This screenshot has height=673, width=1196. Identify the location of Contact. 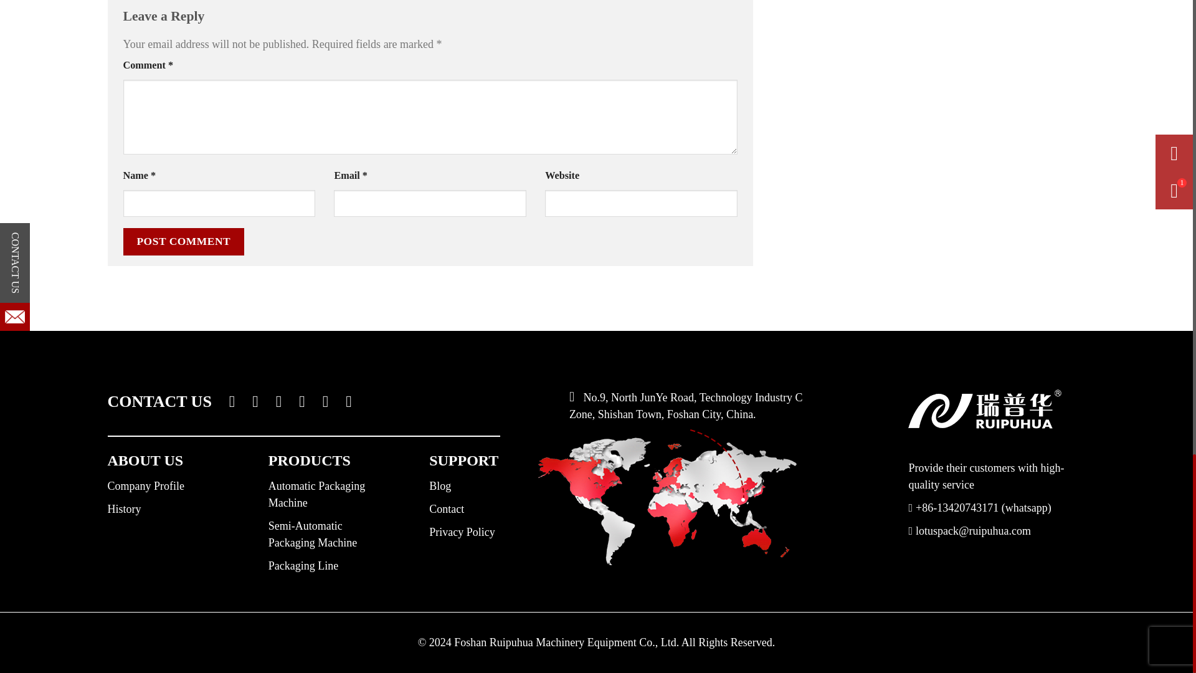
(446, 508).